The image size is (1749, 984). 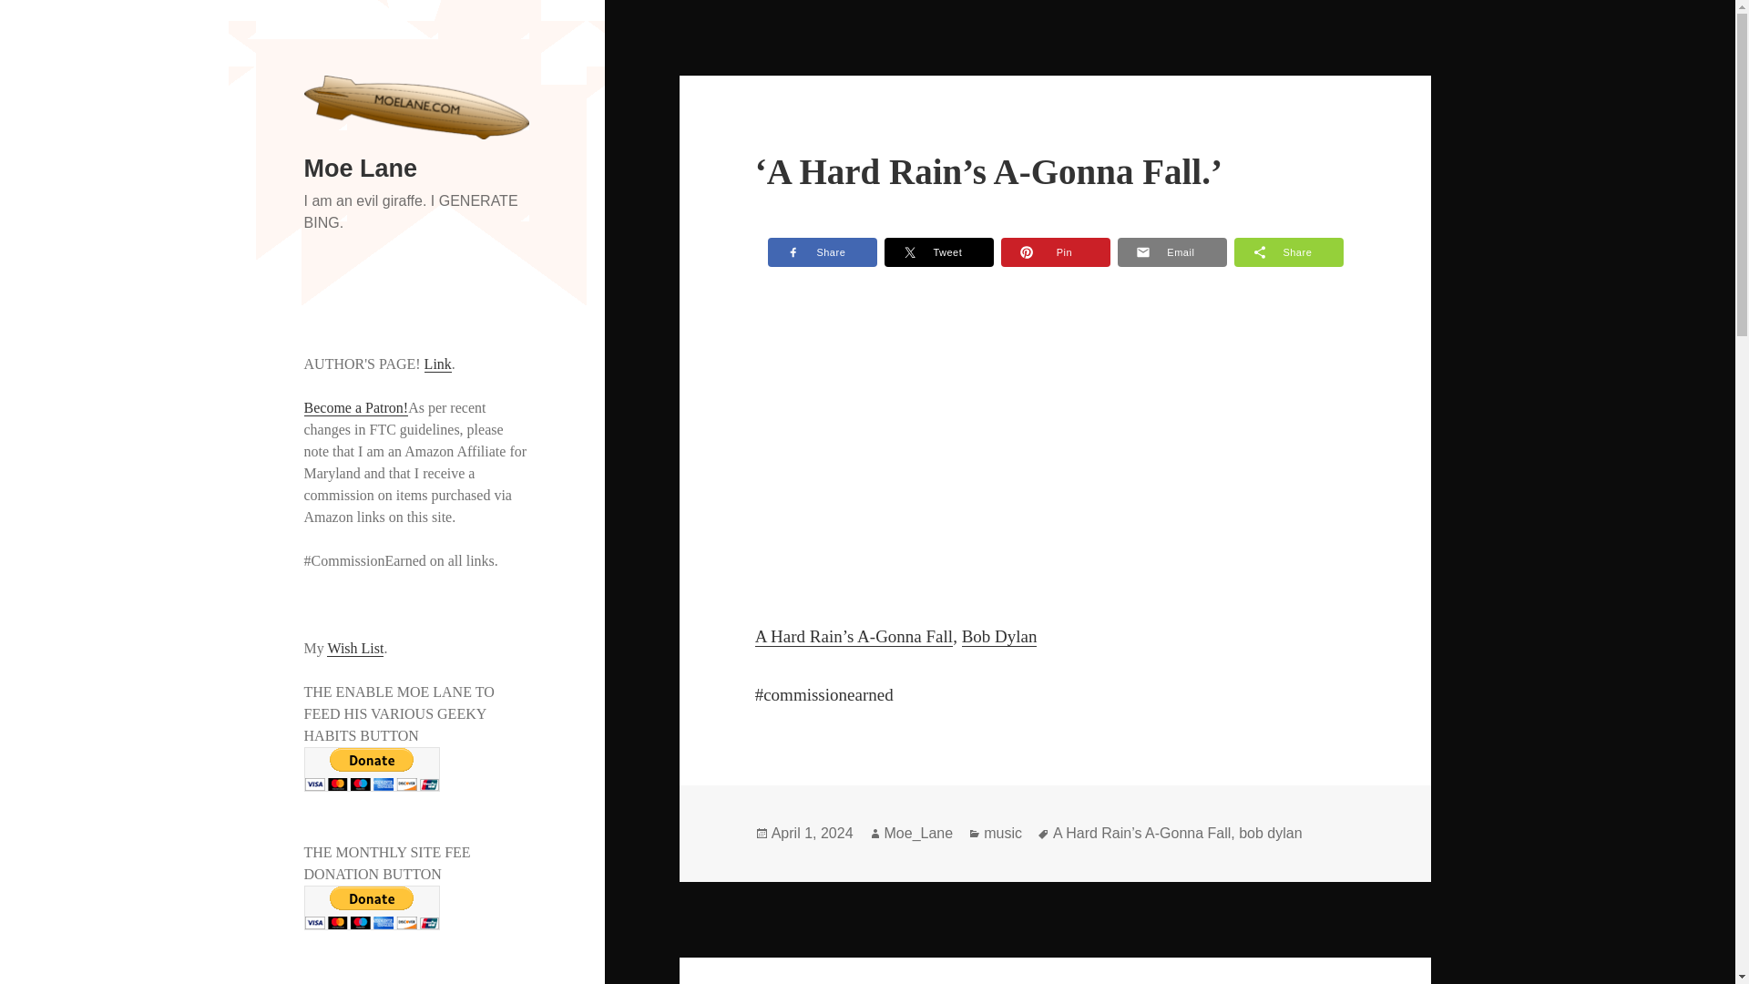 What do you see at coordinates (999, 636) in the screenshot?
I see `Bob Dylan` at bounding box center [999, 636].